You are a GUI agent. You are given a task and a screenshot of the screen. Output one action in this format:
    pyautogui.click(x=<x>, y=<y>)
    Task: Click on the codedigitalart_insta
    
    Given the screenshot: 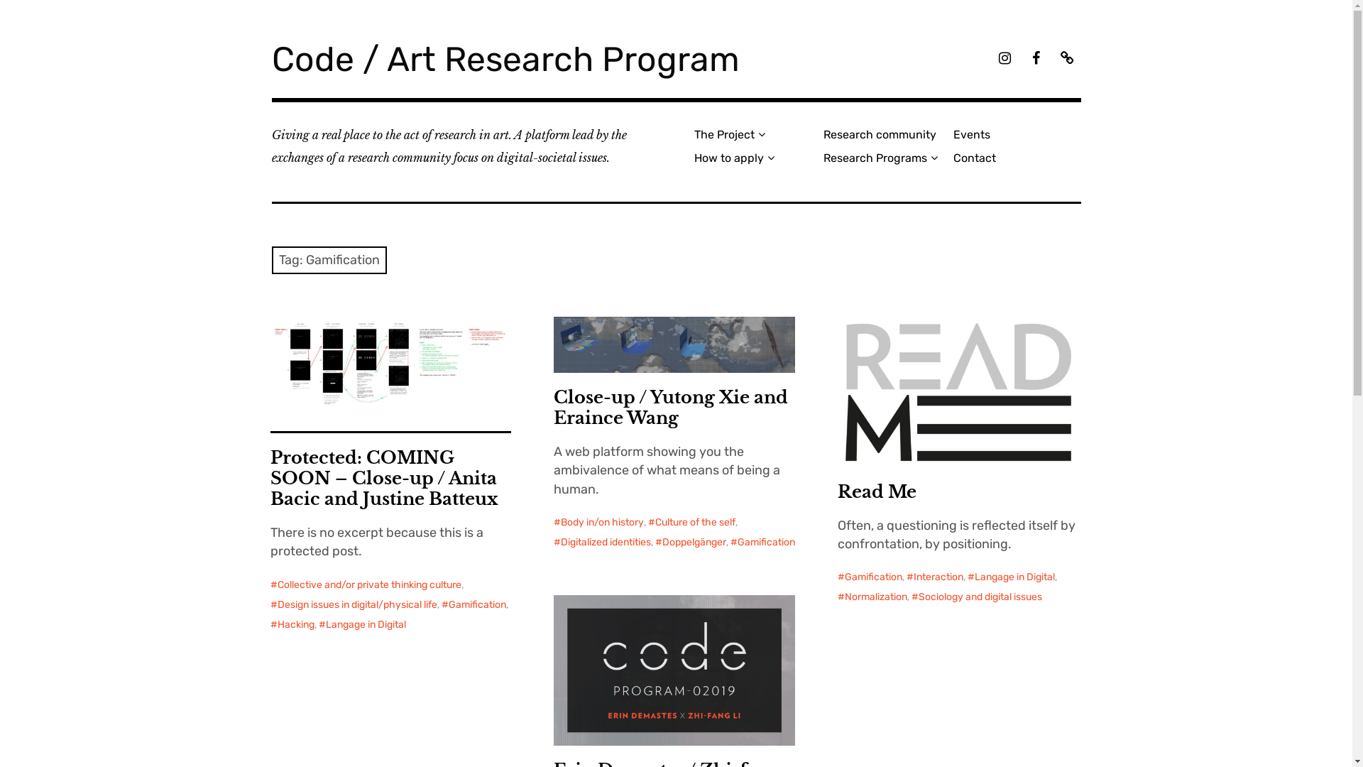 What is the action you would take?
    pyautogui.click(x=1004, y=60)
    